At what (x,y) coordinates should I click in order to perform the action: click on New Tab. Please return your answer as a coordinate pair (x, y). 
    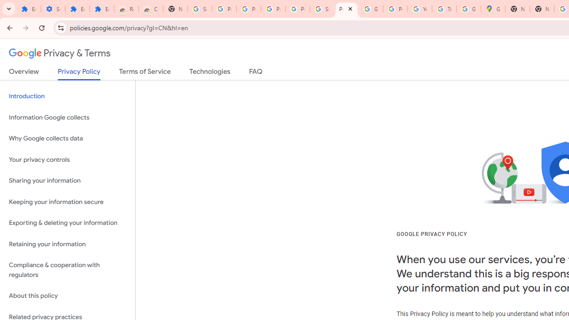
    Looking at the image, I should click on (541, 9).